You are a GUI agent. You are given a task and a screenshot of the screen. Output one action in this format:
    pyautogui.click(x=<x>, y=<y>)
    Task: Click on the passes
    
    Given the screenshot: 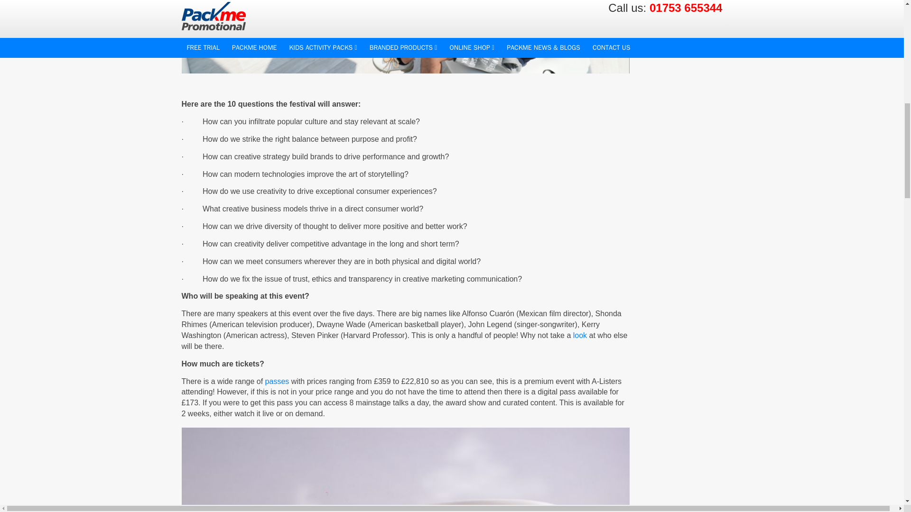 What is the action you would take?
    pyautogui.click(x=277, y=381)
    